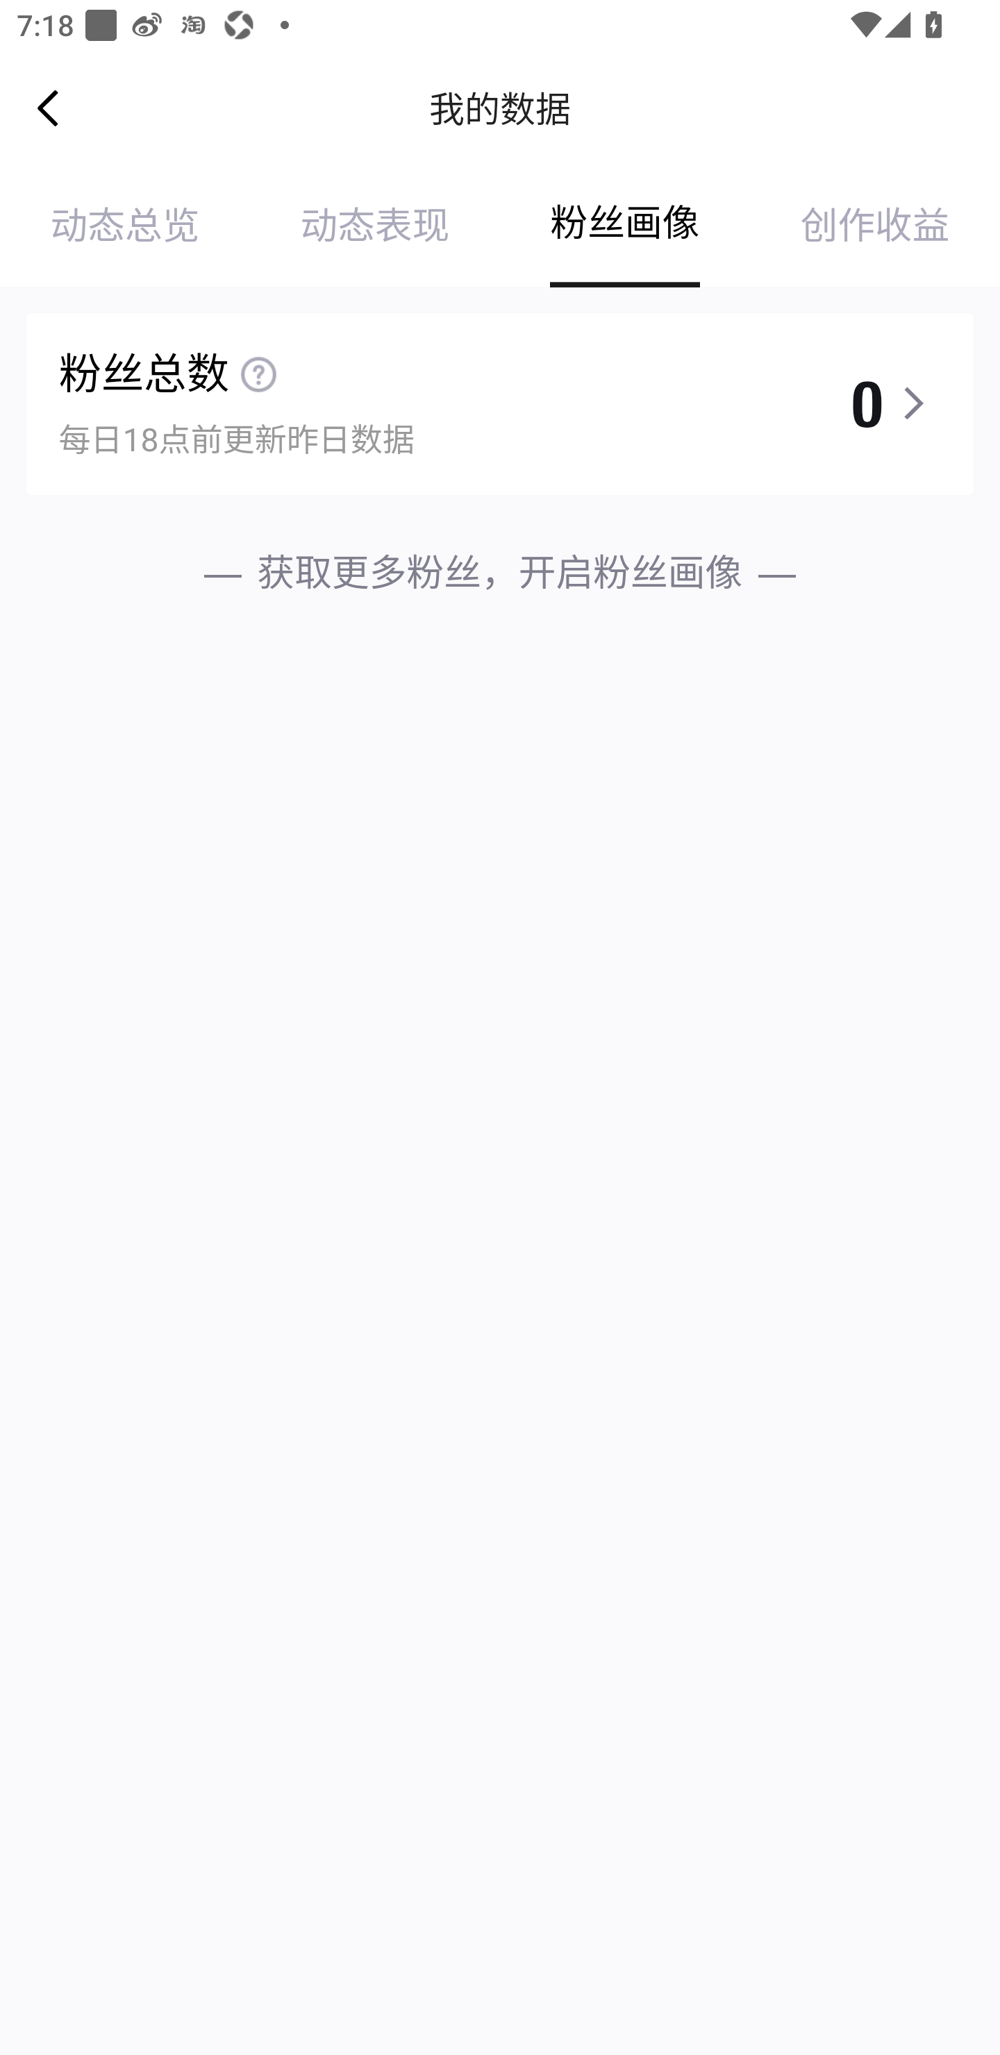  Describe the element at coordinates (875, 226) in the screenshot. I see `创作收益` at that location.